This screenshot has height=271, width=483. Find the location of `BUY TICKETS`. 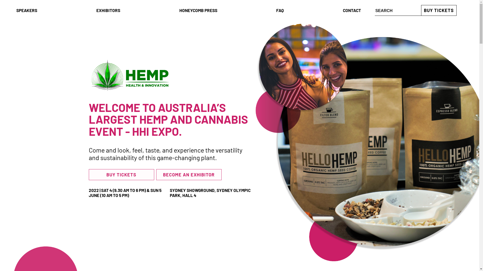

BUY TICKETS is located at coordinates (121, 175).